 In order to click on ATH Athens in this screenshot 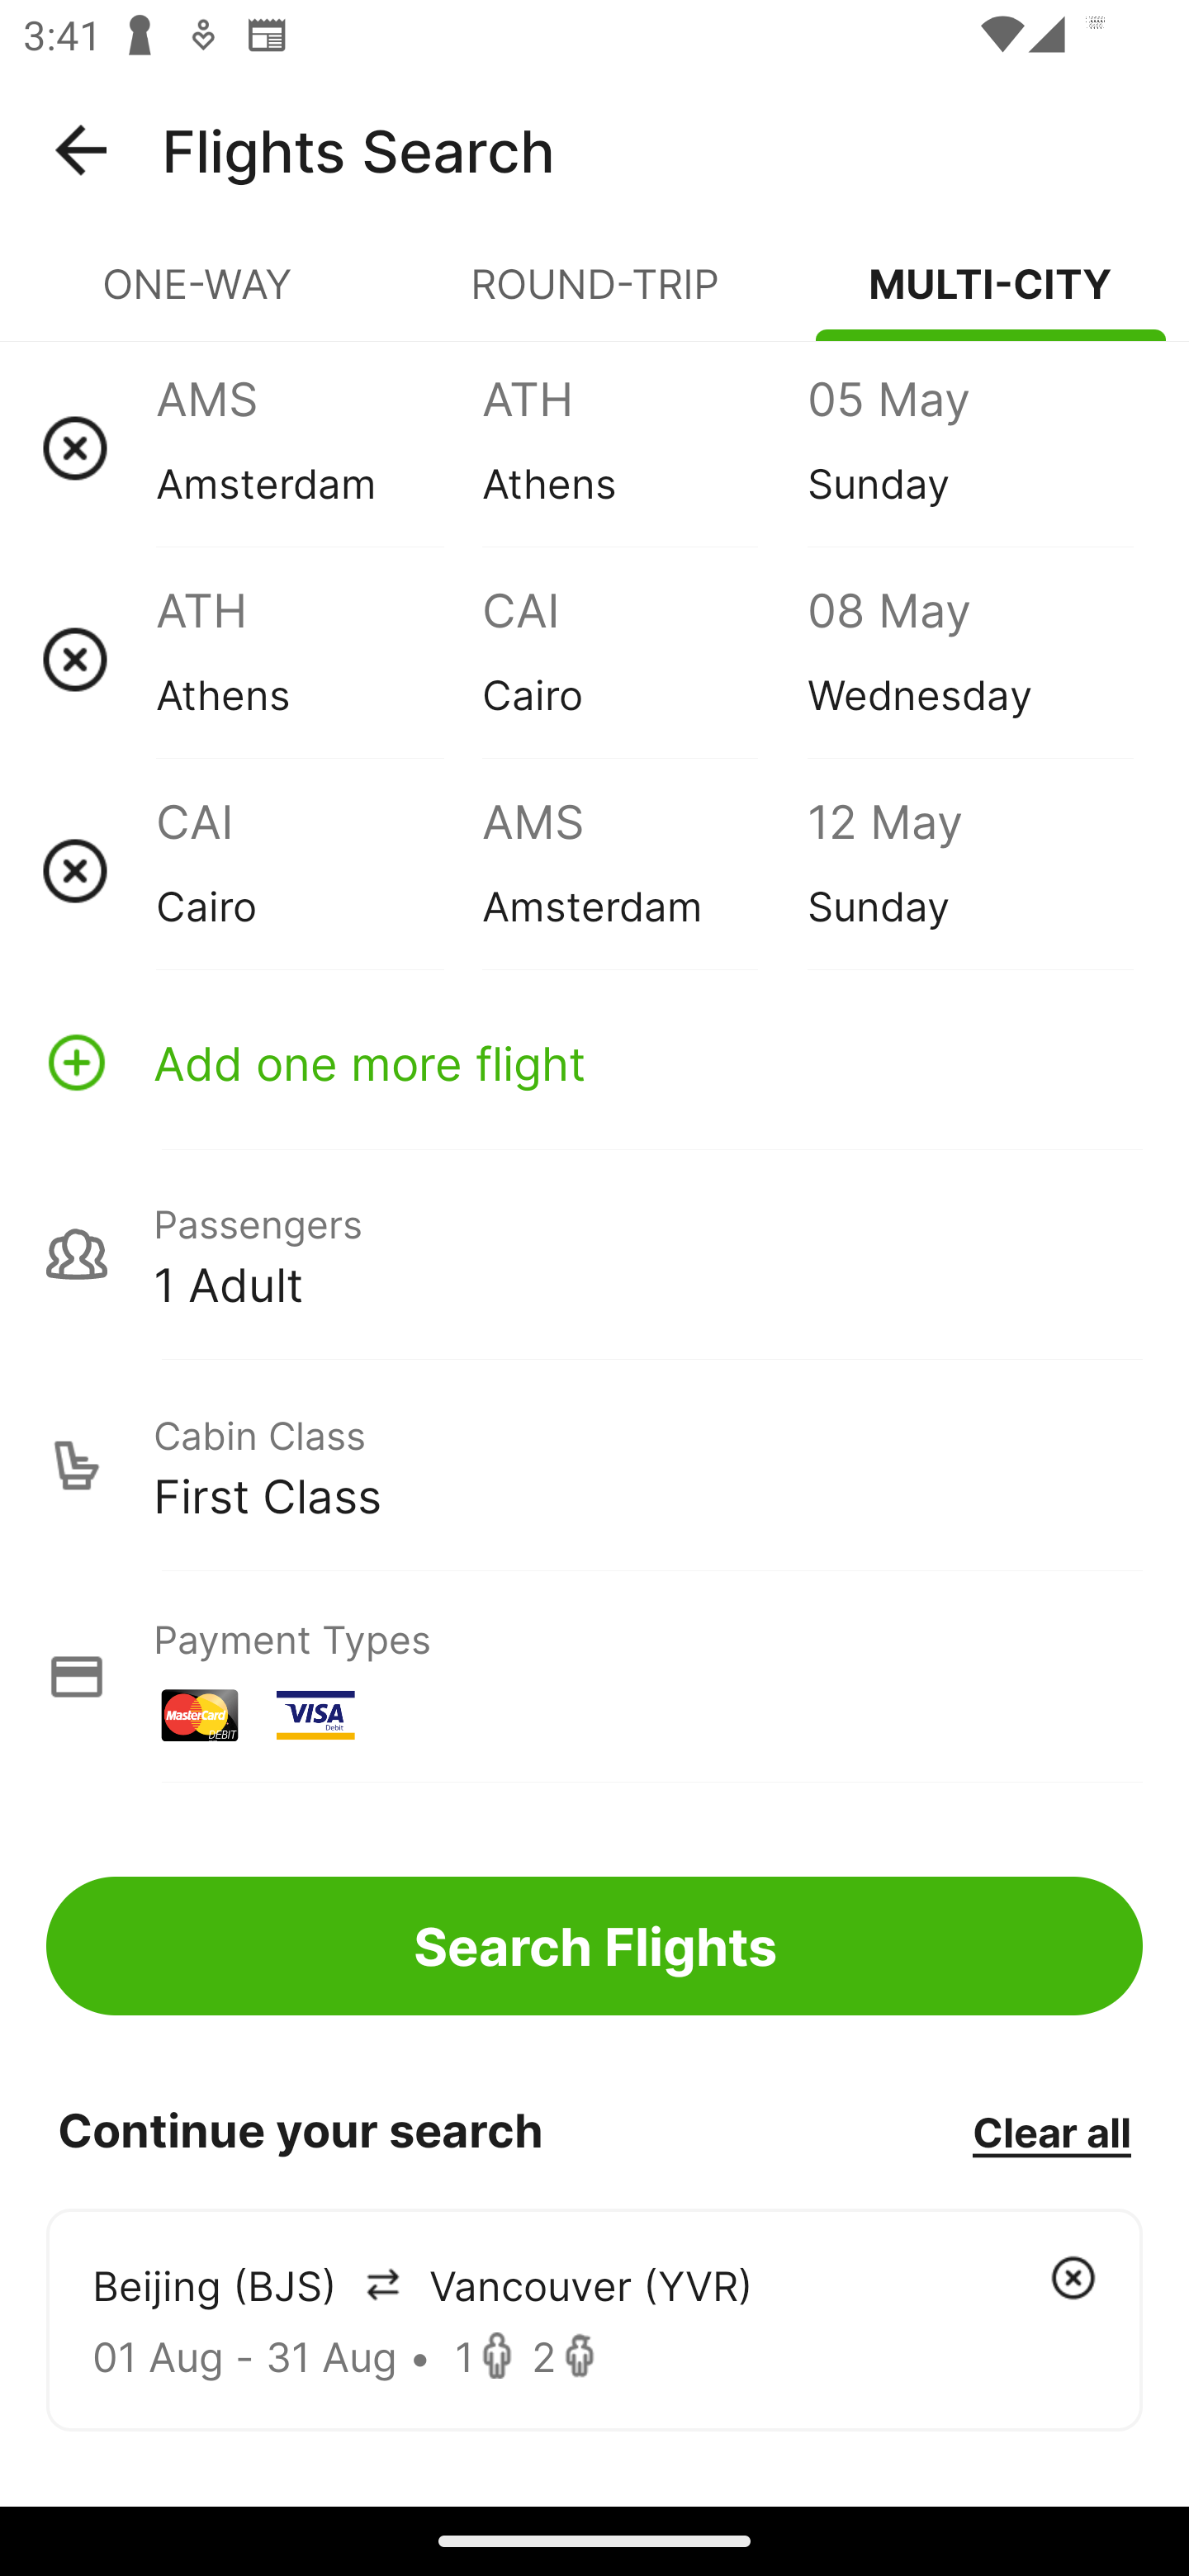, I will do `click(319, 659)`.